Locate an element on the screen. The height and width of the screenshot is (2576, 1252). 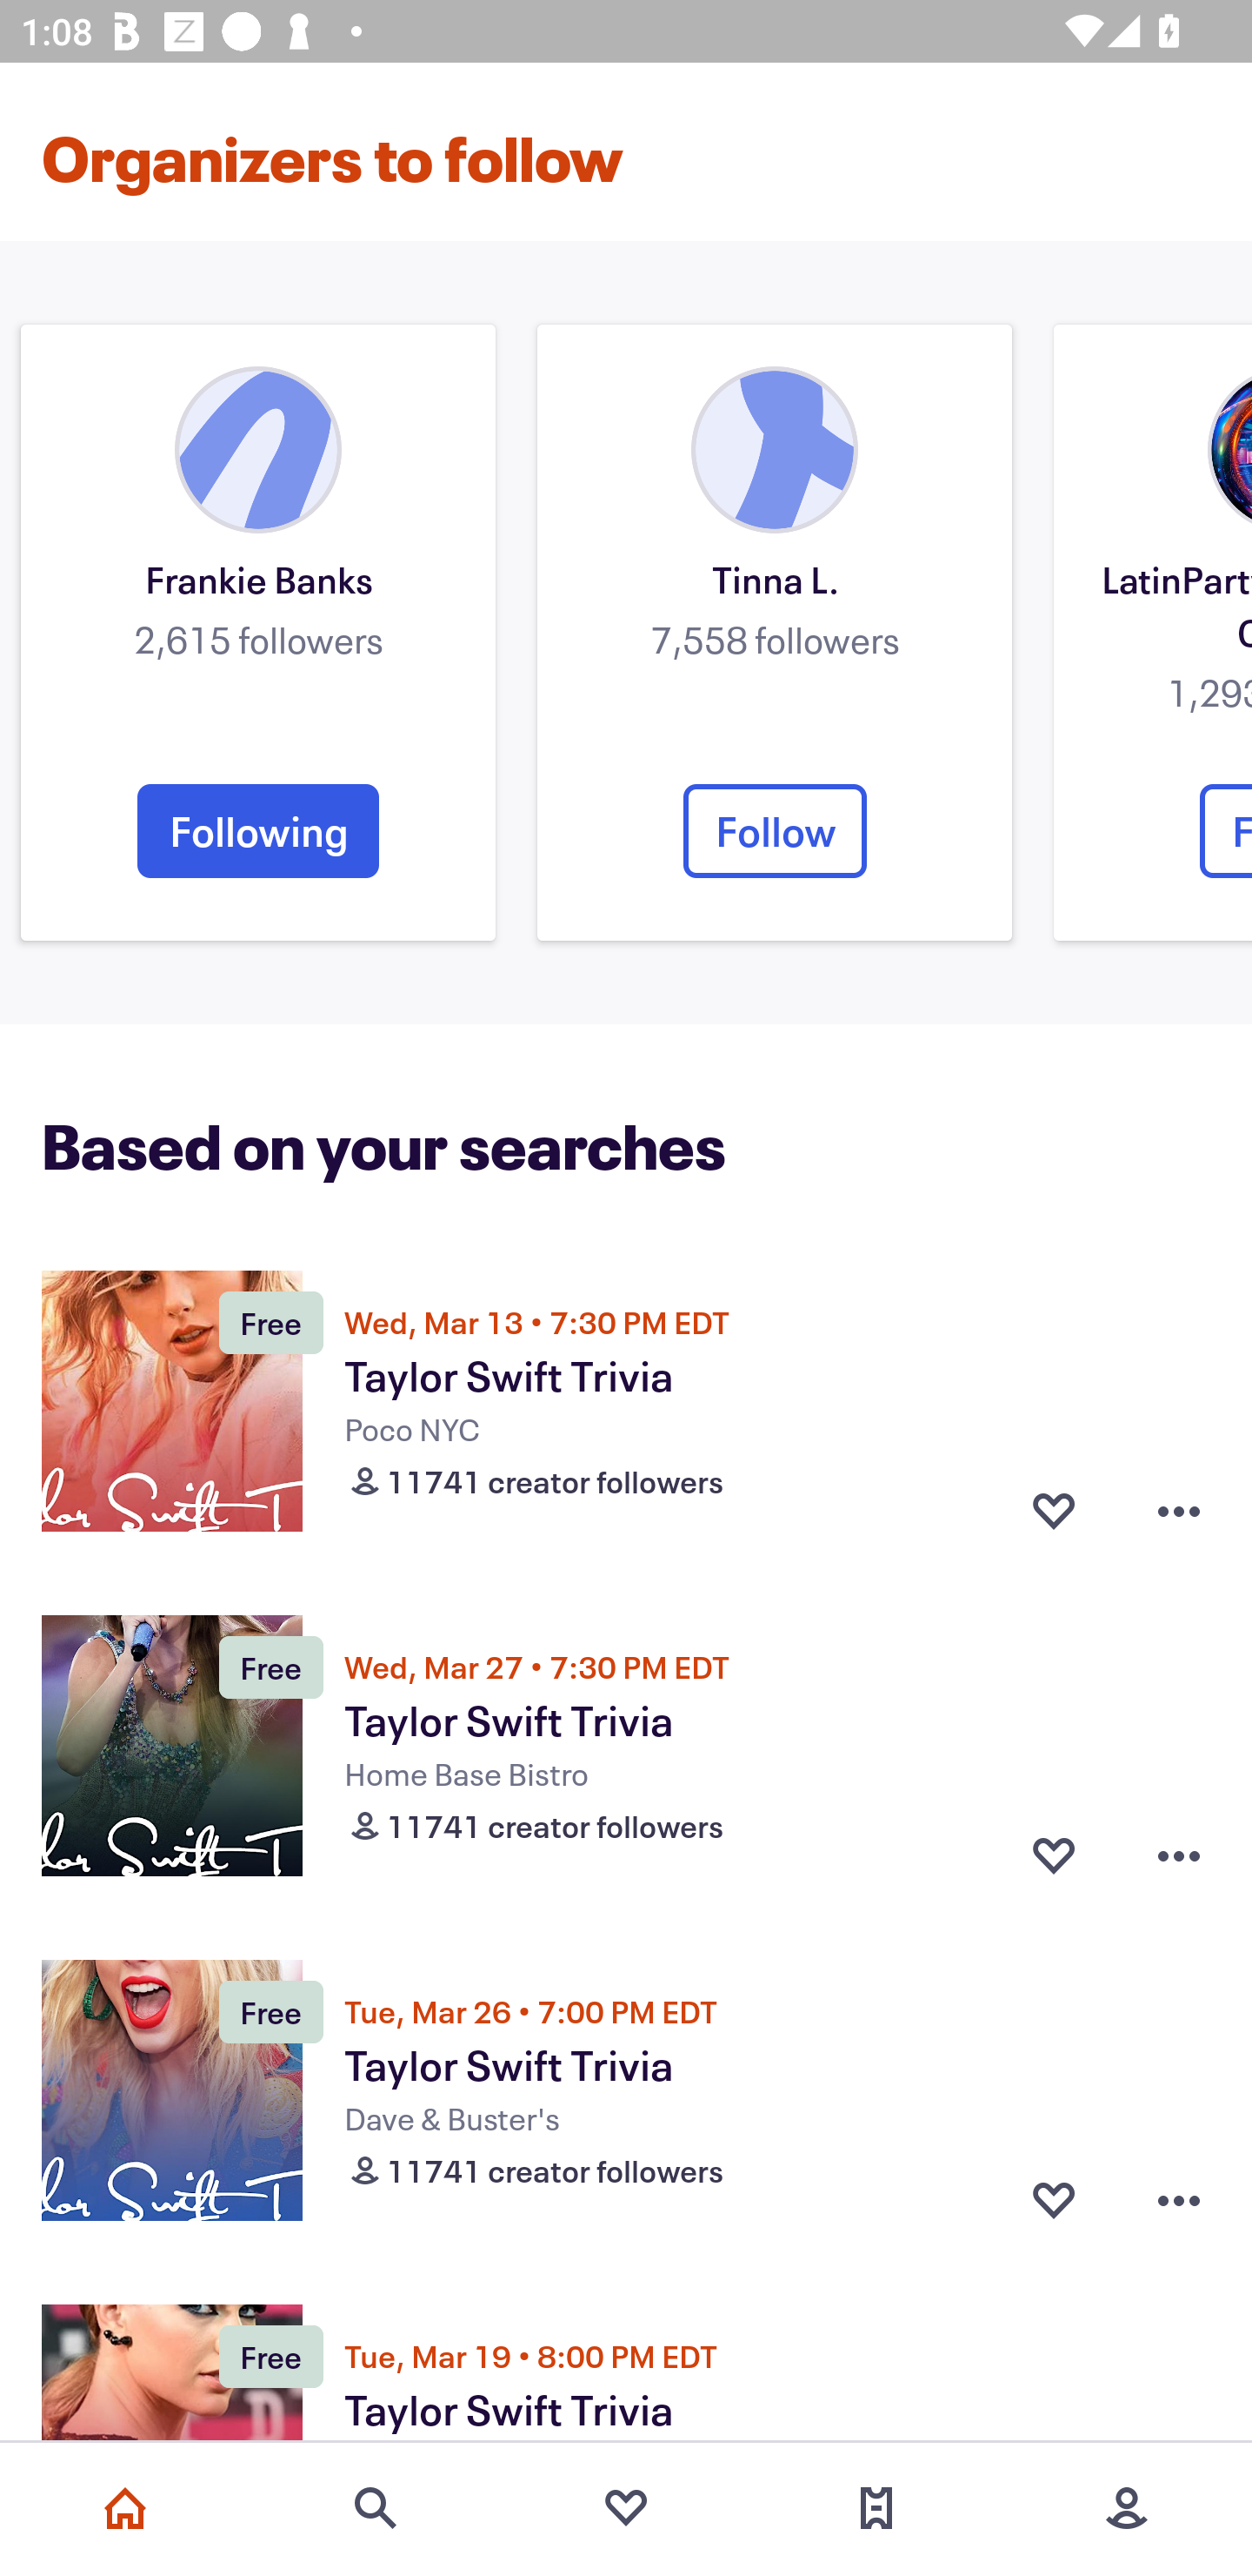
Favorites is located at coordinates (626, 2508).